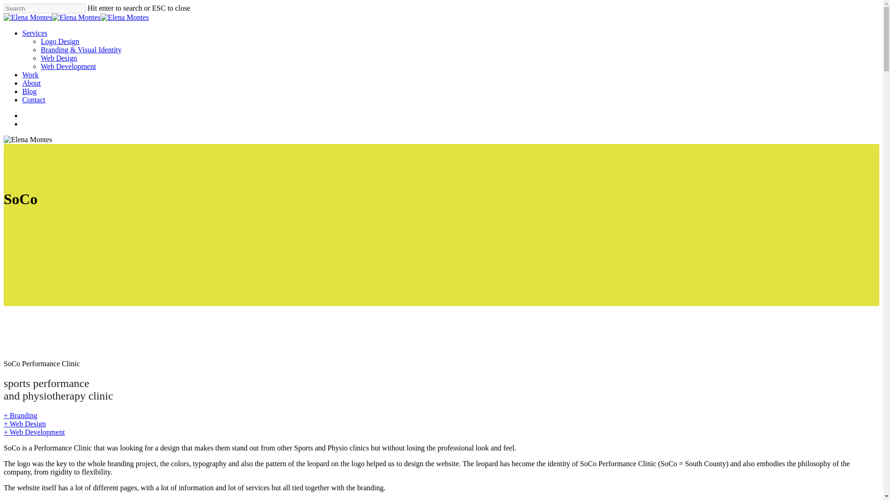  What do you see at coordinates (29, 92) in the screenshot?
I see `Blog` at bounding box center [29, 92].